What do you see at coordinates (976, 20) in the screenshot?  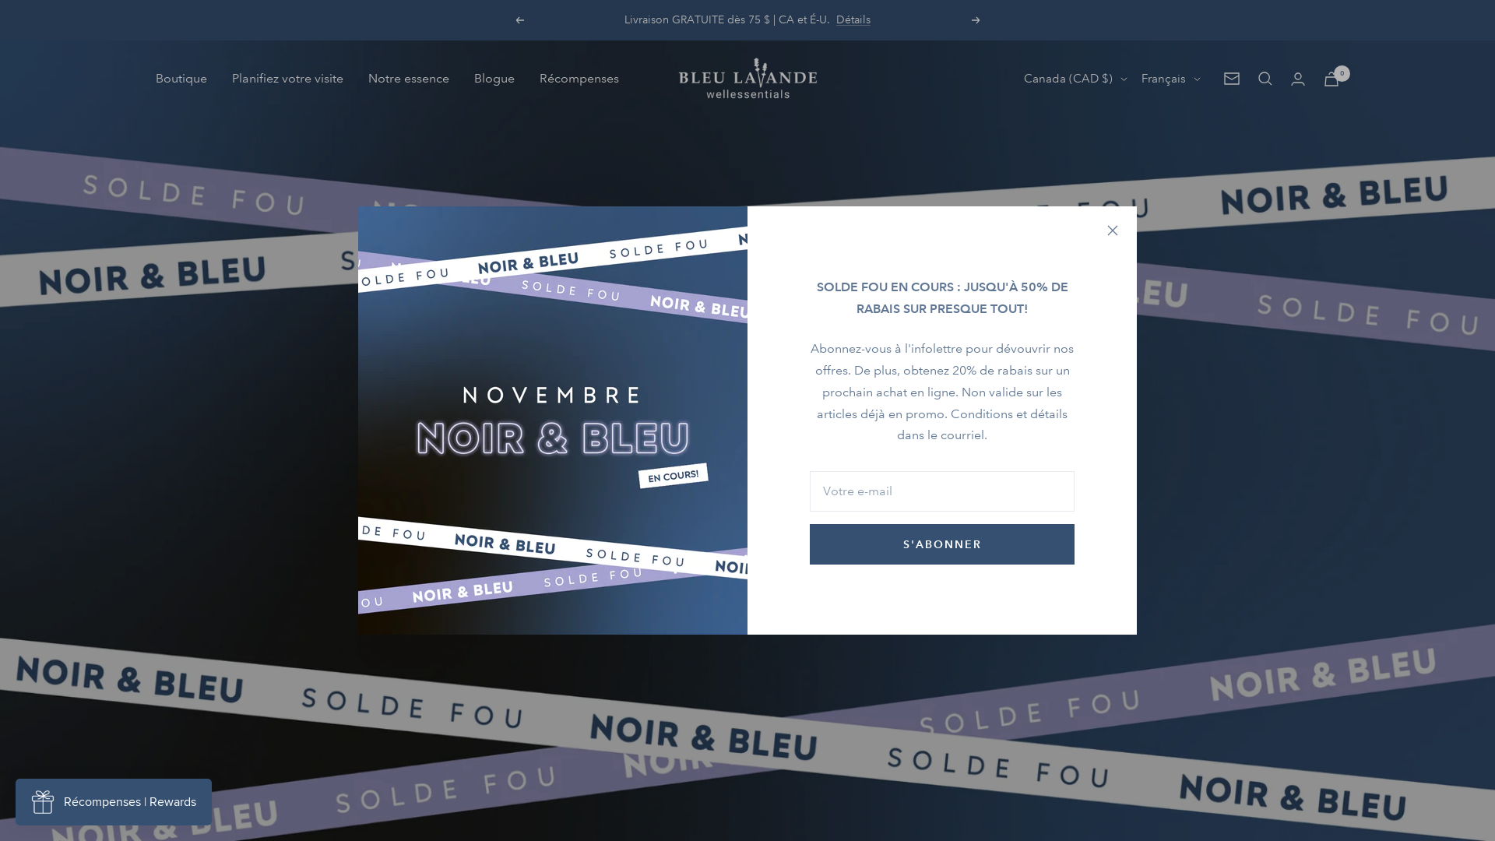 I see `Suivant` at bounding box center [976, 20].